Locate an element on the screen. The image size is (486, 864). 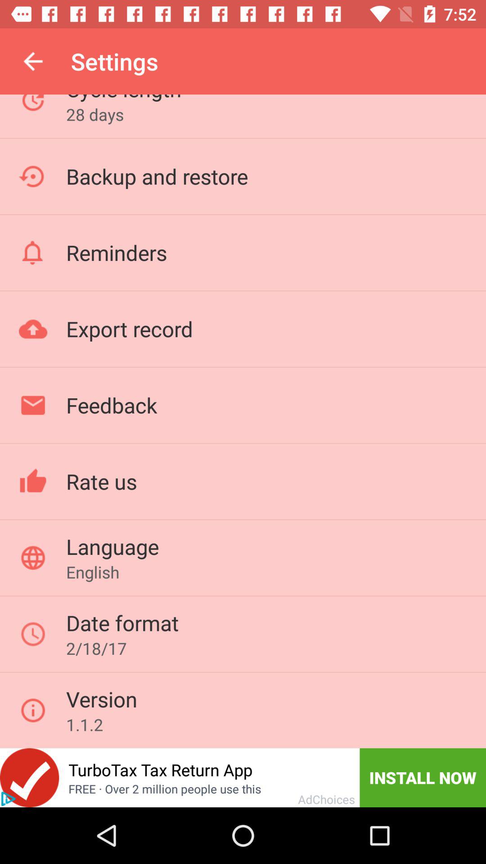
flip to the cycle length is located at coordinates (123, 99).